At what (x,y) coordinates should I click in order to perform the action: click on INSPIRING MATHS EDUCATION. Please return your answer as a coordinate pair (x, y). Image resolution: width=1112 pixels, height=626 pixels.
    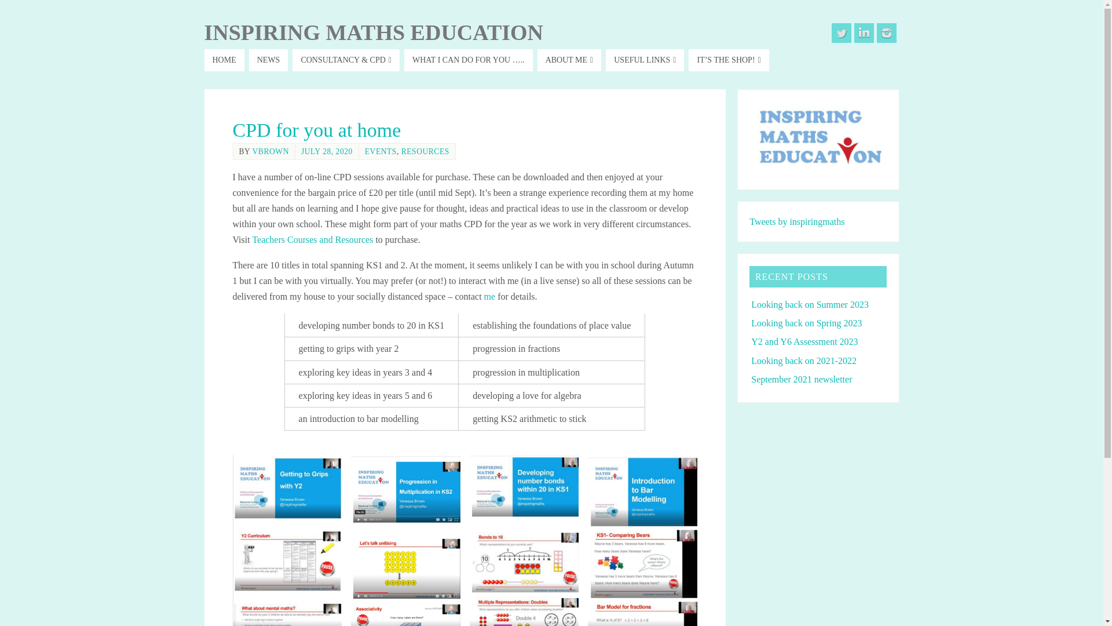
    Looking at the image, I should click on (373, 32).